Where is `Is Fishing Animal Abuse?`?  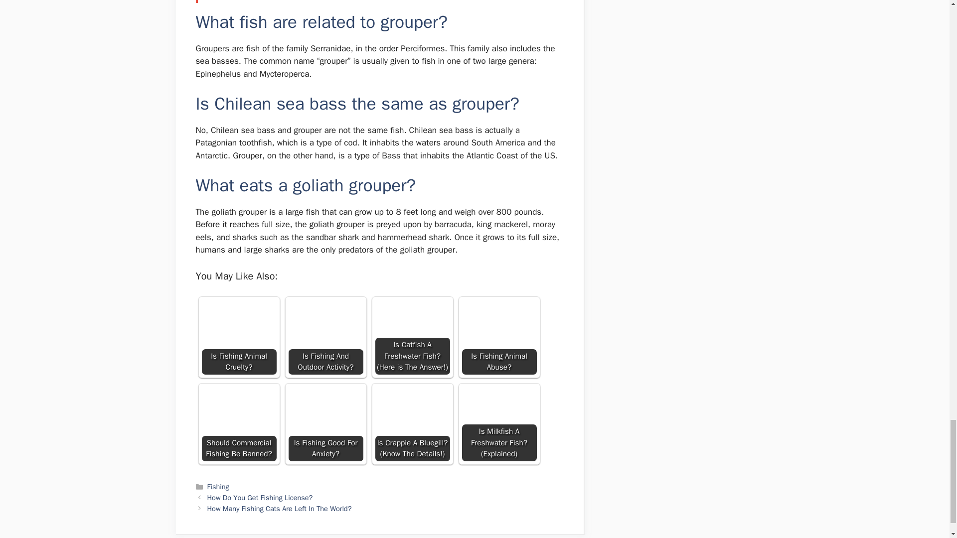
Is Fishing Animal Abuse? is located at coordinates (498, 337).